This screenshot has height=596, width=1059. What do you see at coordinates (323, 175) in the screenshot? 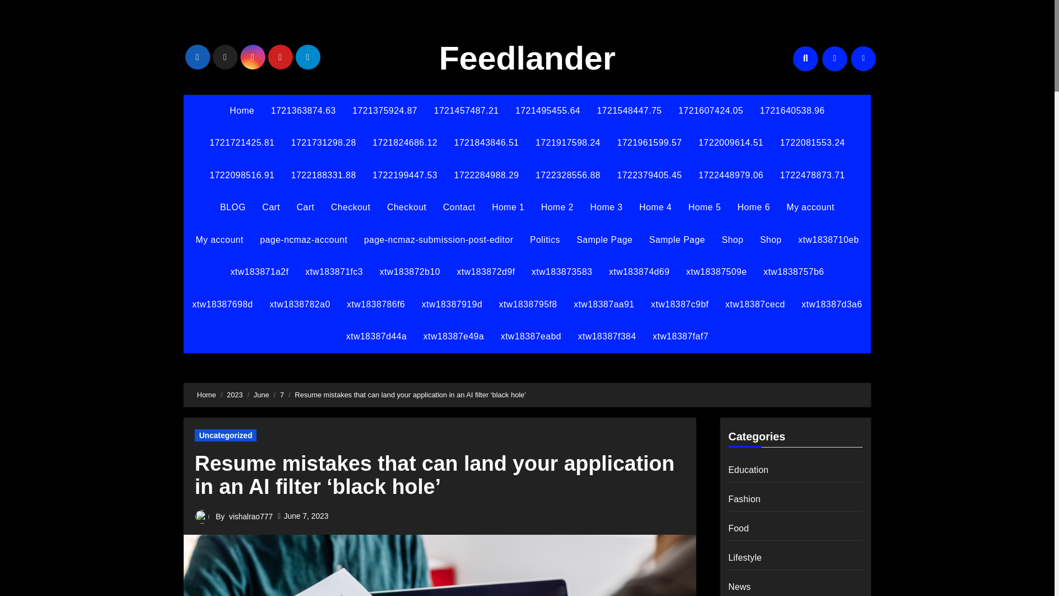
I see `1722188331.88` at bounding box center [323, 175].